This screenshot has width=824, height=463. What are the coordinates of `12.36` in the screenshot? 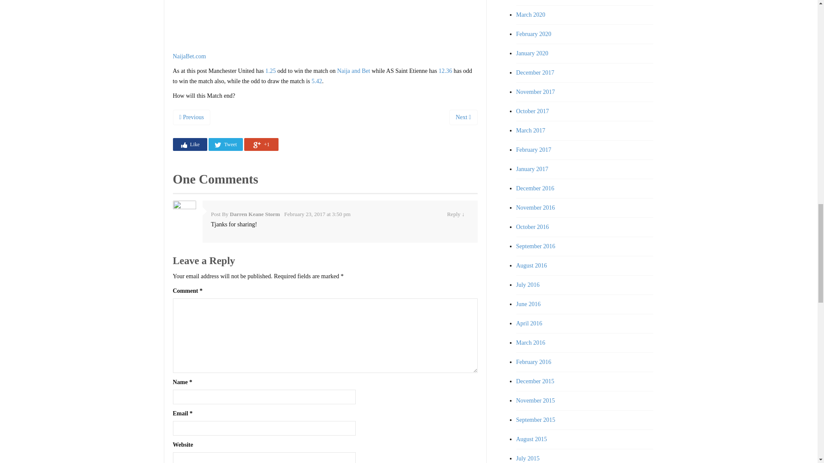 It's located at (445, 70).